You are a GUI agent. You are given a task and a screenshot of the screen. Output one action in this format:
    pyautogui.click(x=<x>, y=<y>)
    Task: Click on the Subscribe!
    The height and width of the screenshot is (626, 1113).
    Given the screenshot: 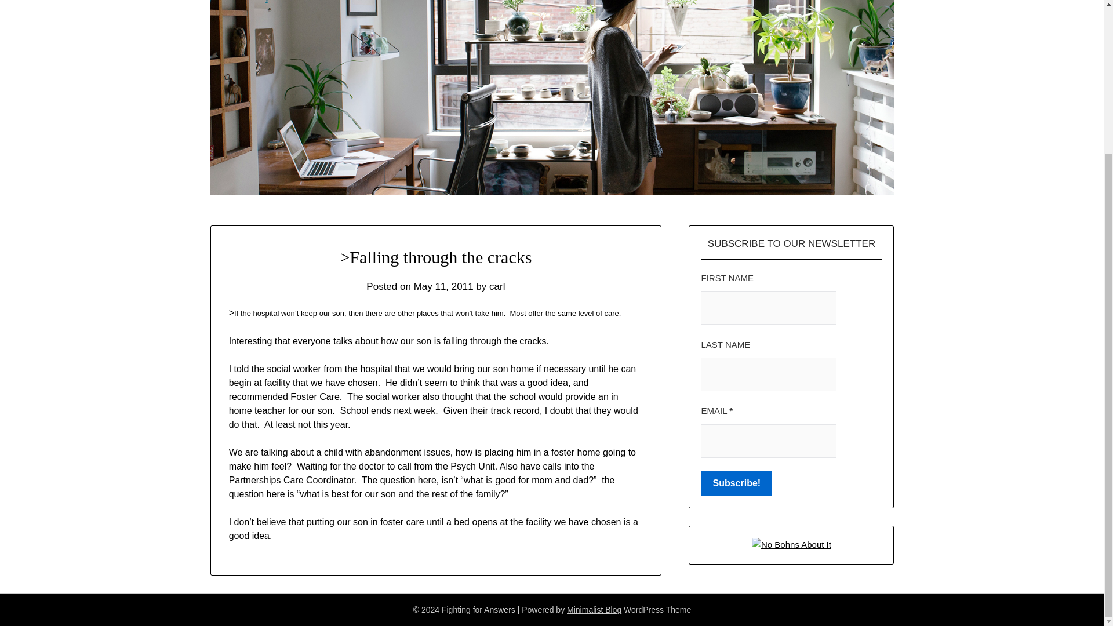 What is the action you would take?
    pyautogui.click(x=736, y=483)
    